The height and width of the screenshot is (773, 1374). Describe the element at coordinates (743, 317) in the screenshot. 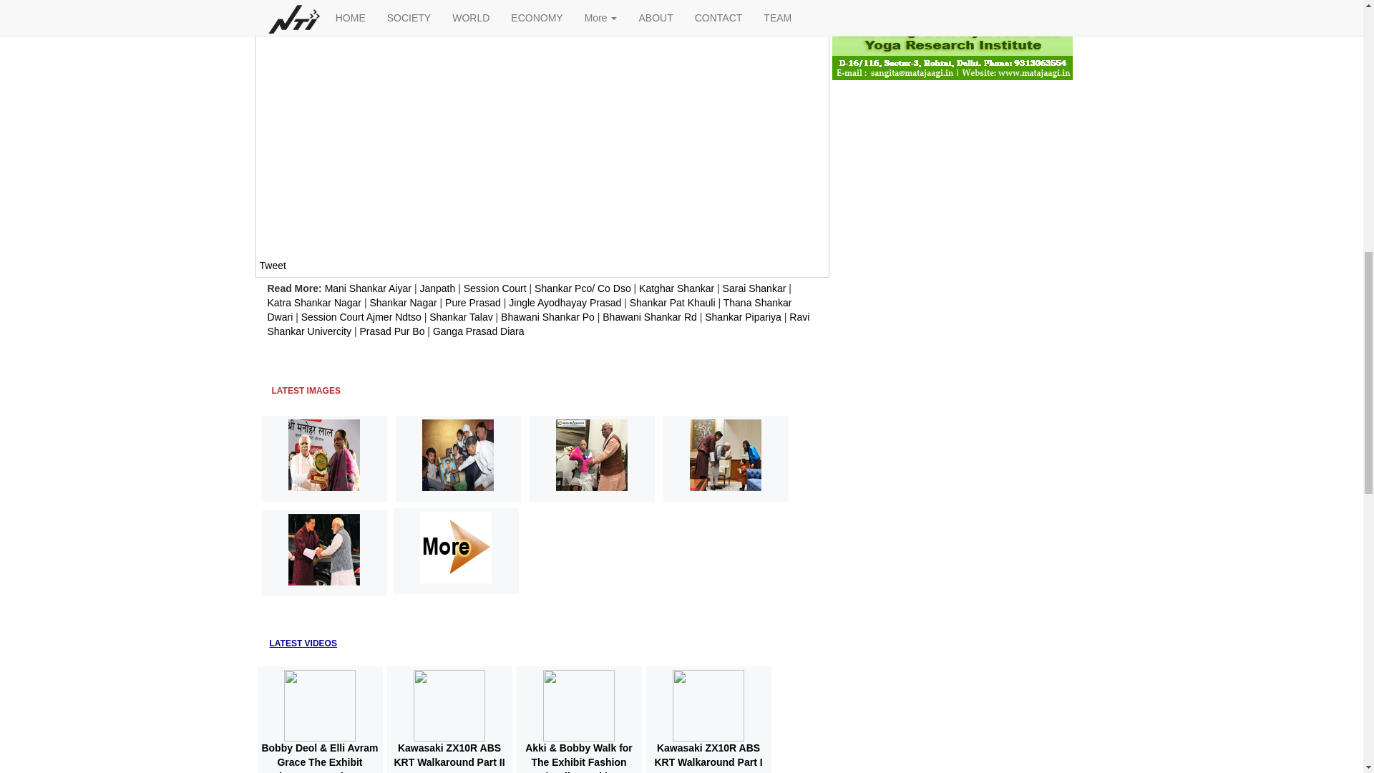

I see `Shankar Pipariya` at that location.